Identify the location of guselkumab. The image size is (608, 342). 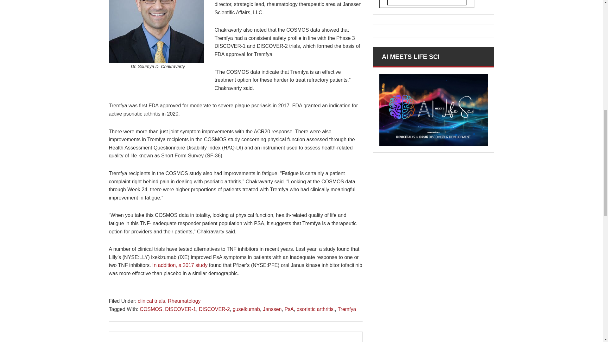
(246, 309).